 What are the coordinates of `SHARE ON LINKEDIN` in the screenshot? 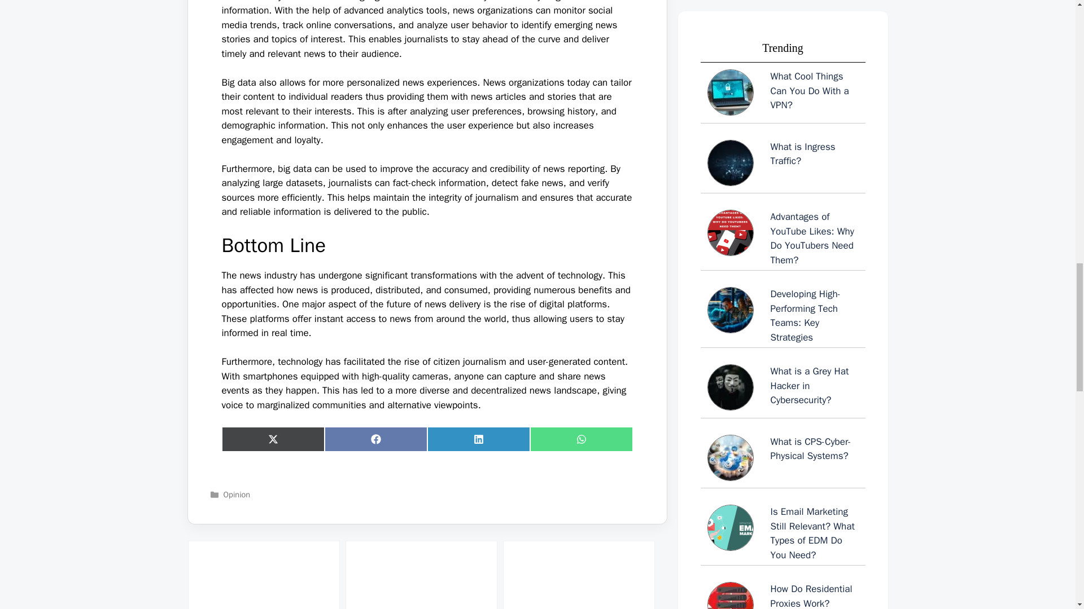 It's located at (478, 439).